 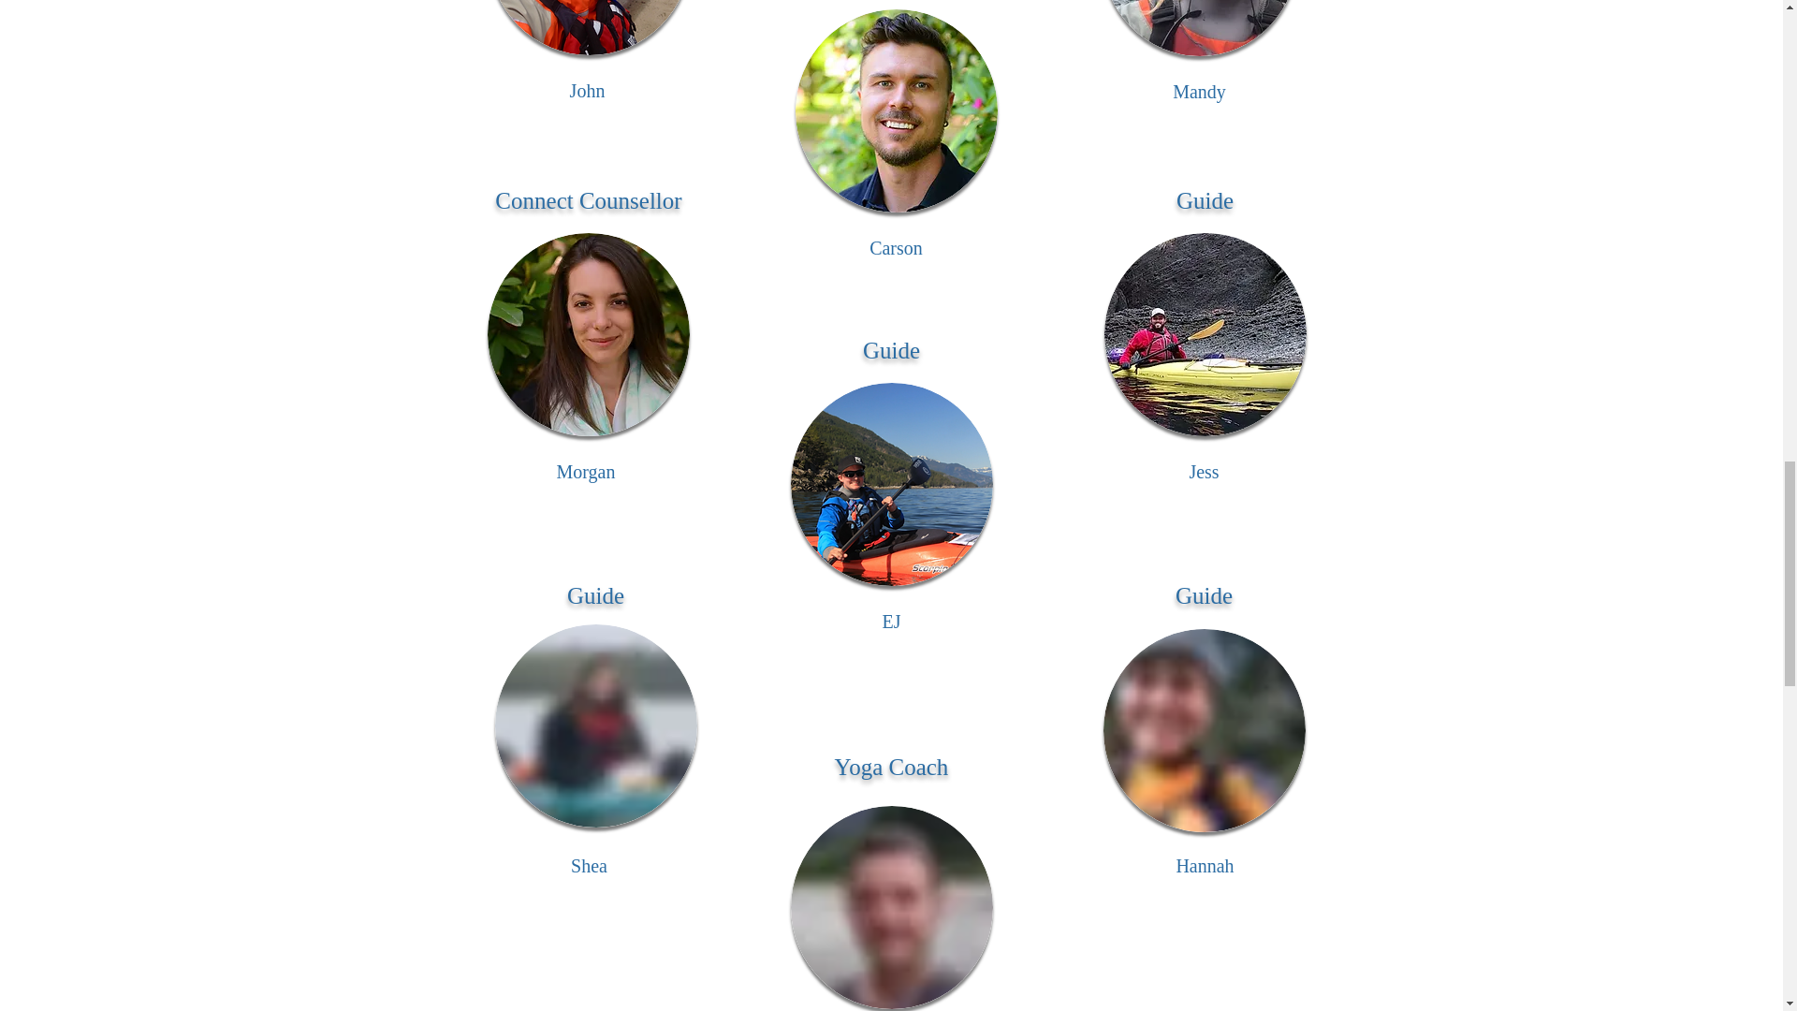 I want to click on guy4.jpg, so click(x=1205, y=334).